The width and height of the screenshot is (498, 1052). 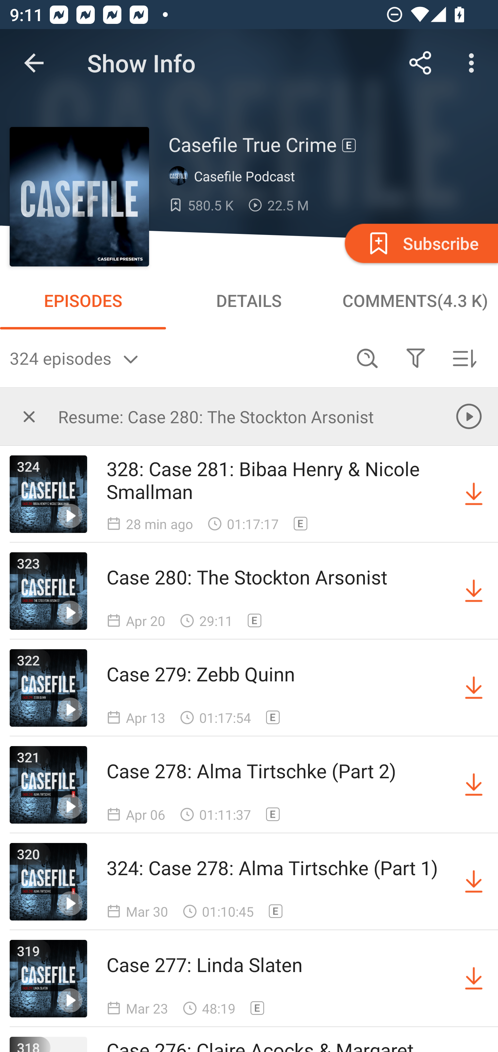 I want to click on  Search, so click(x=367, y=358).